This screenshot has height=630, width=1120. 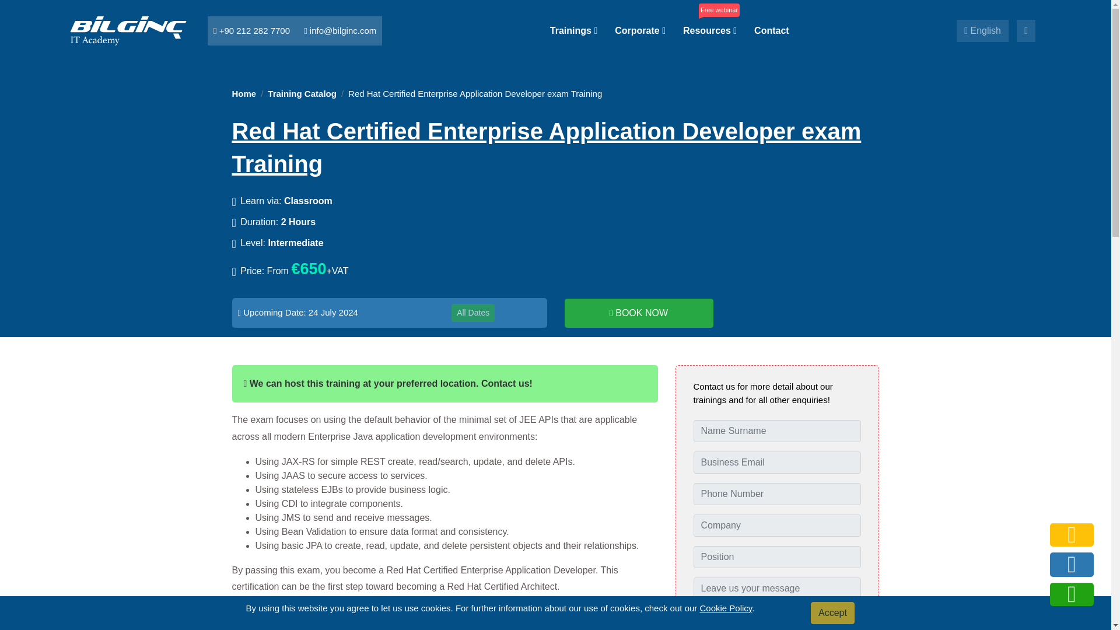 I want to click on Corporate, so click(x=640, y=30).